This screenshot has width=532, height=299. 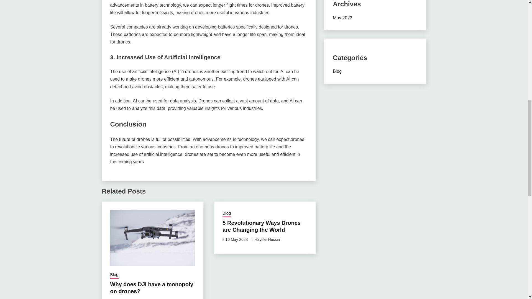 I want to click on Haydar Hussin, so click(x=267, y=239).